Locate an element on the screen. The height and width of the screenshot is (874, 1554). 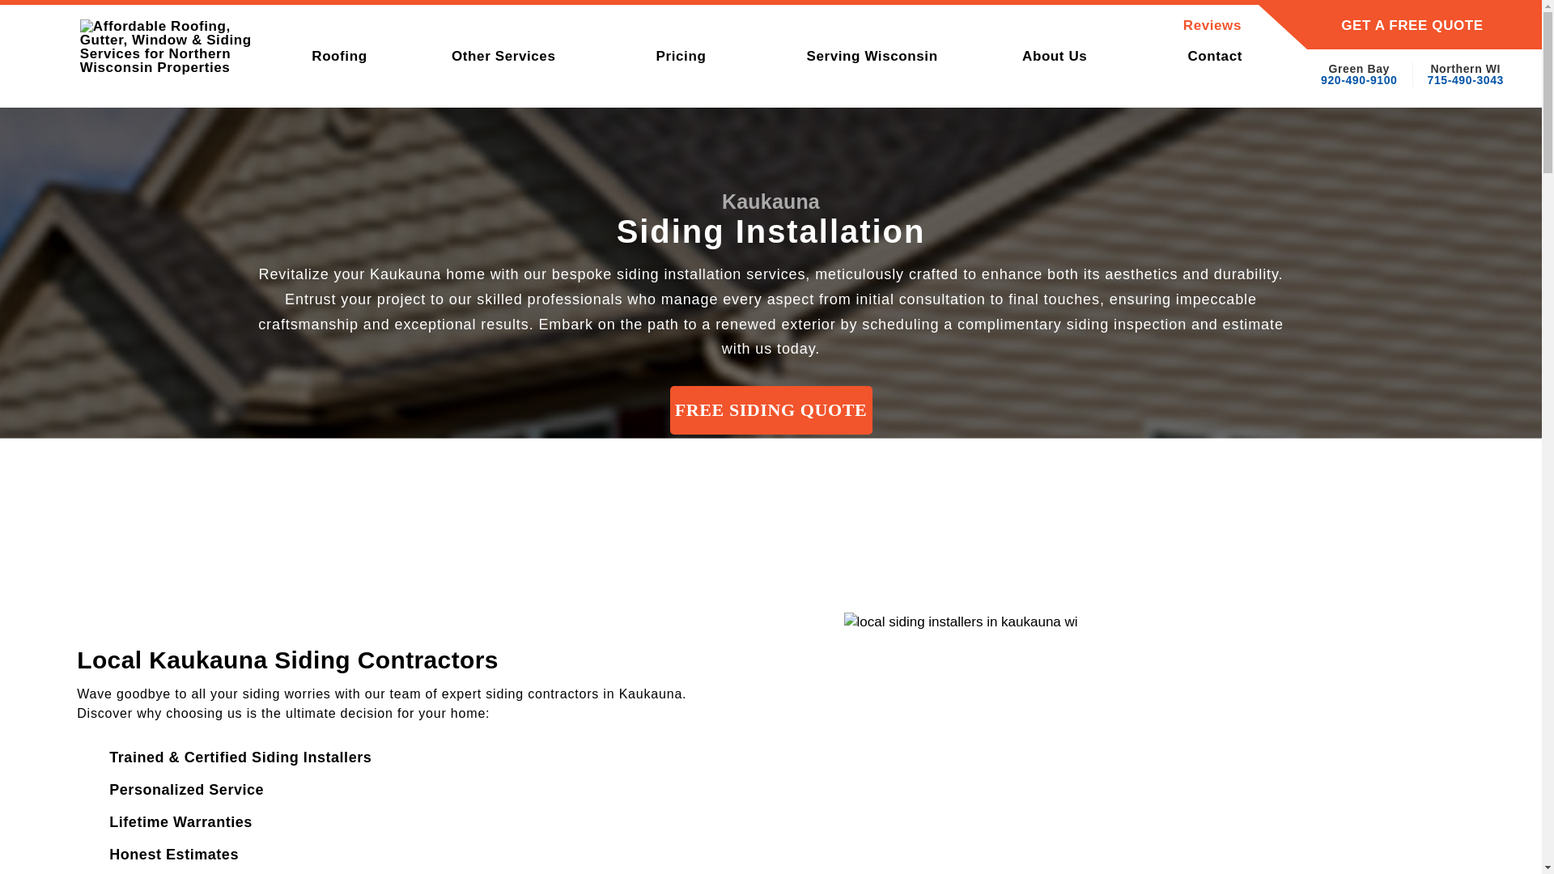
Reviews is located at coordinates (1148, 25).